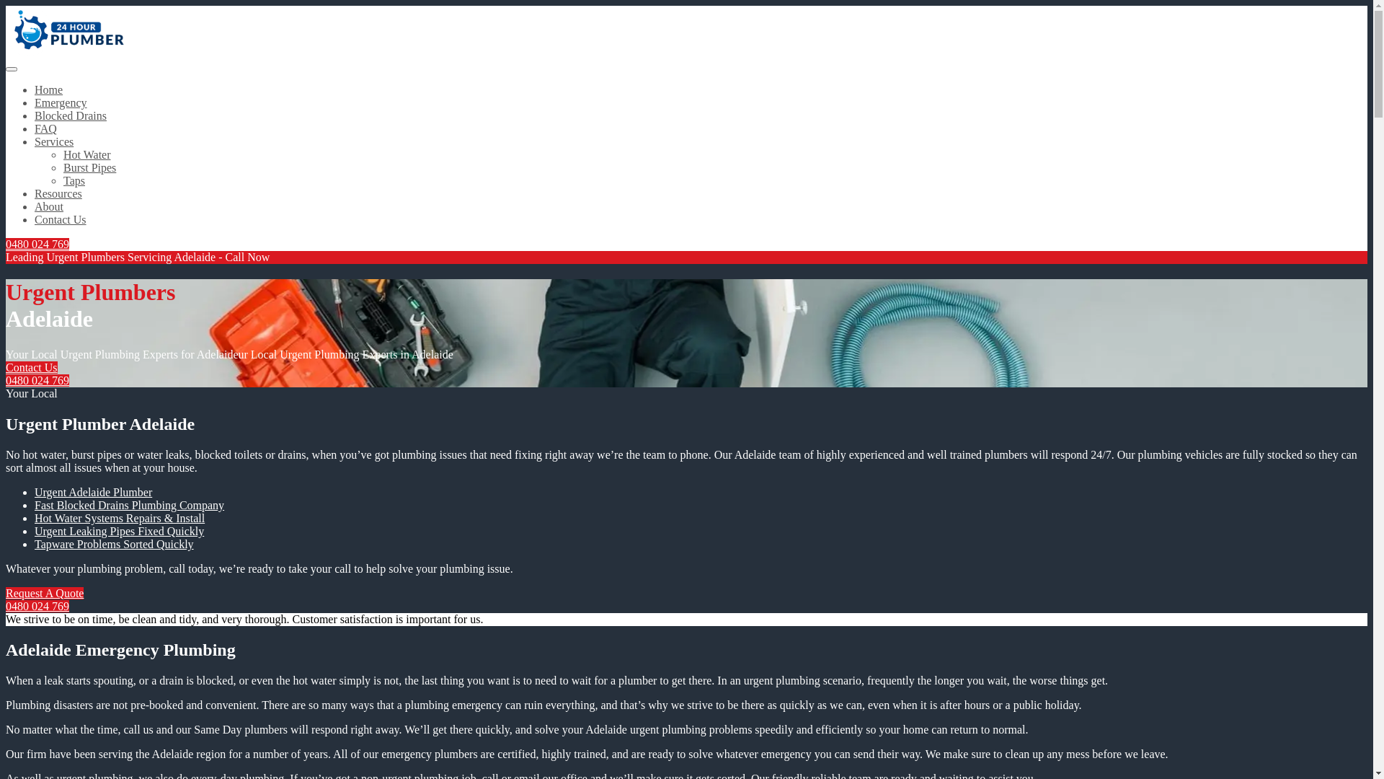 The image size is (1384, 779). Describe the element at coordinates (54, 141) in the screenshot. I see `Services` at that location.